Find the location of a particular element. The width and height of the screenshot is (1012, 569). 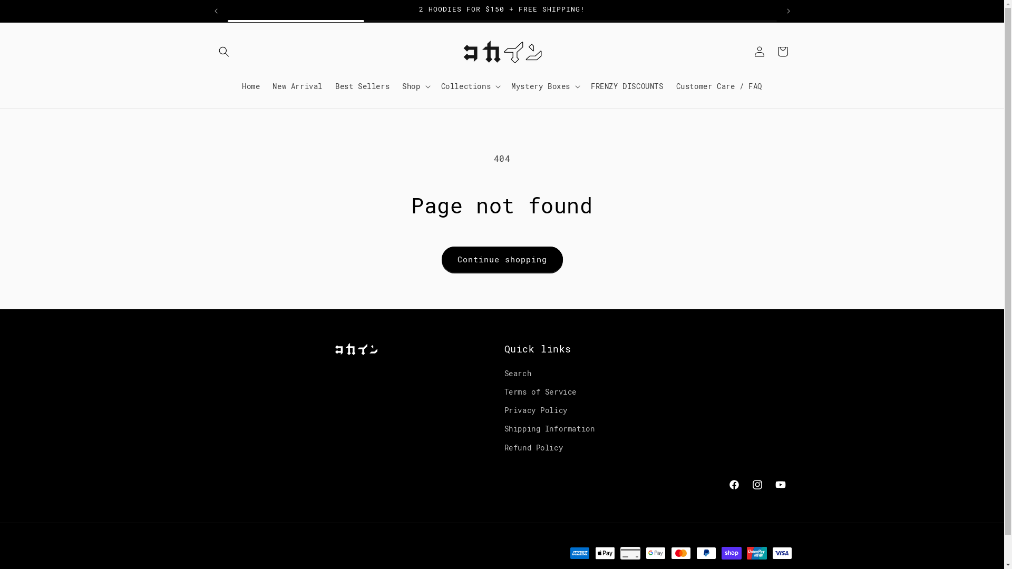

Instagram is located at coordinates (757, 485).